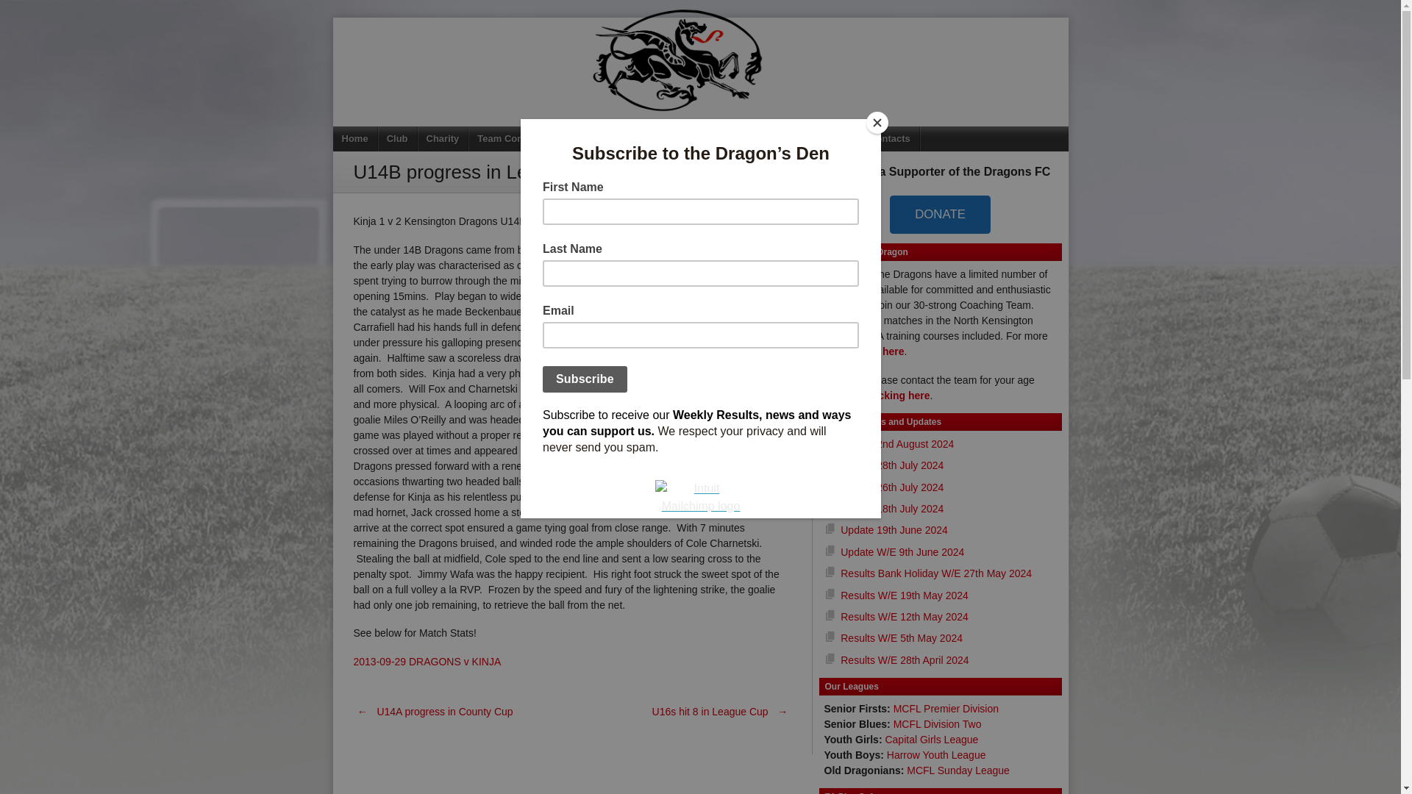 The image size is (1412, 794). What do you see at coordinates (597, 138) in the screenshot?
I see `Match Reports` at bounding box center [597, 138].